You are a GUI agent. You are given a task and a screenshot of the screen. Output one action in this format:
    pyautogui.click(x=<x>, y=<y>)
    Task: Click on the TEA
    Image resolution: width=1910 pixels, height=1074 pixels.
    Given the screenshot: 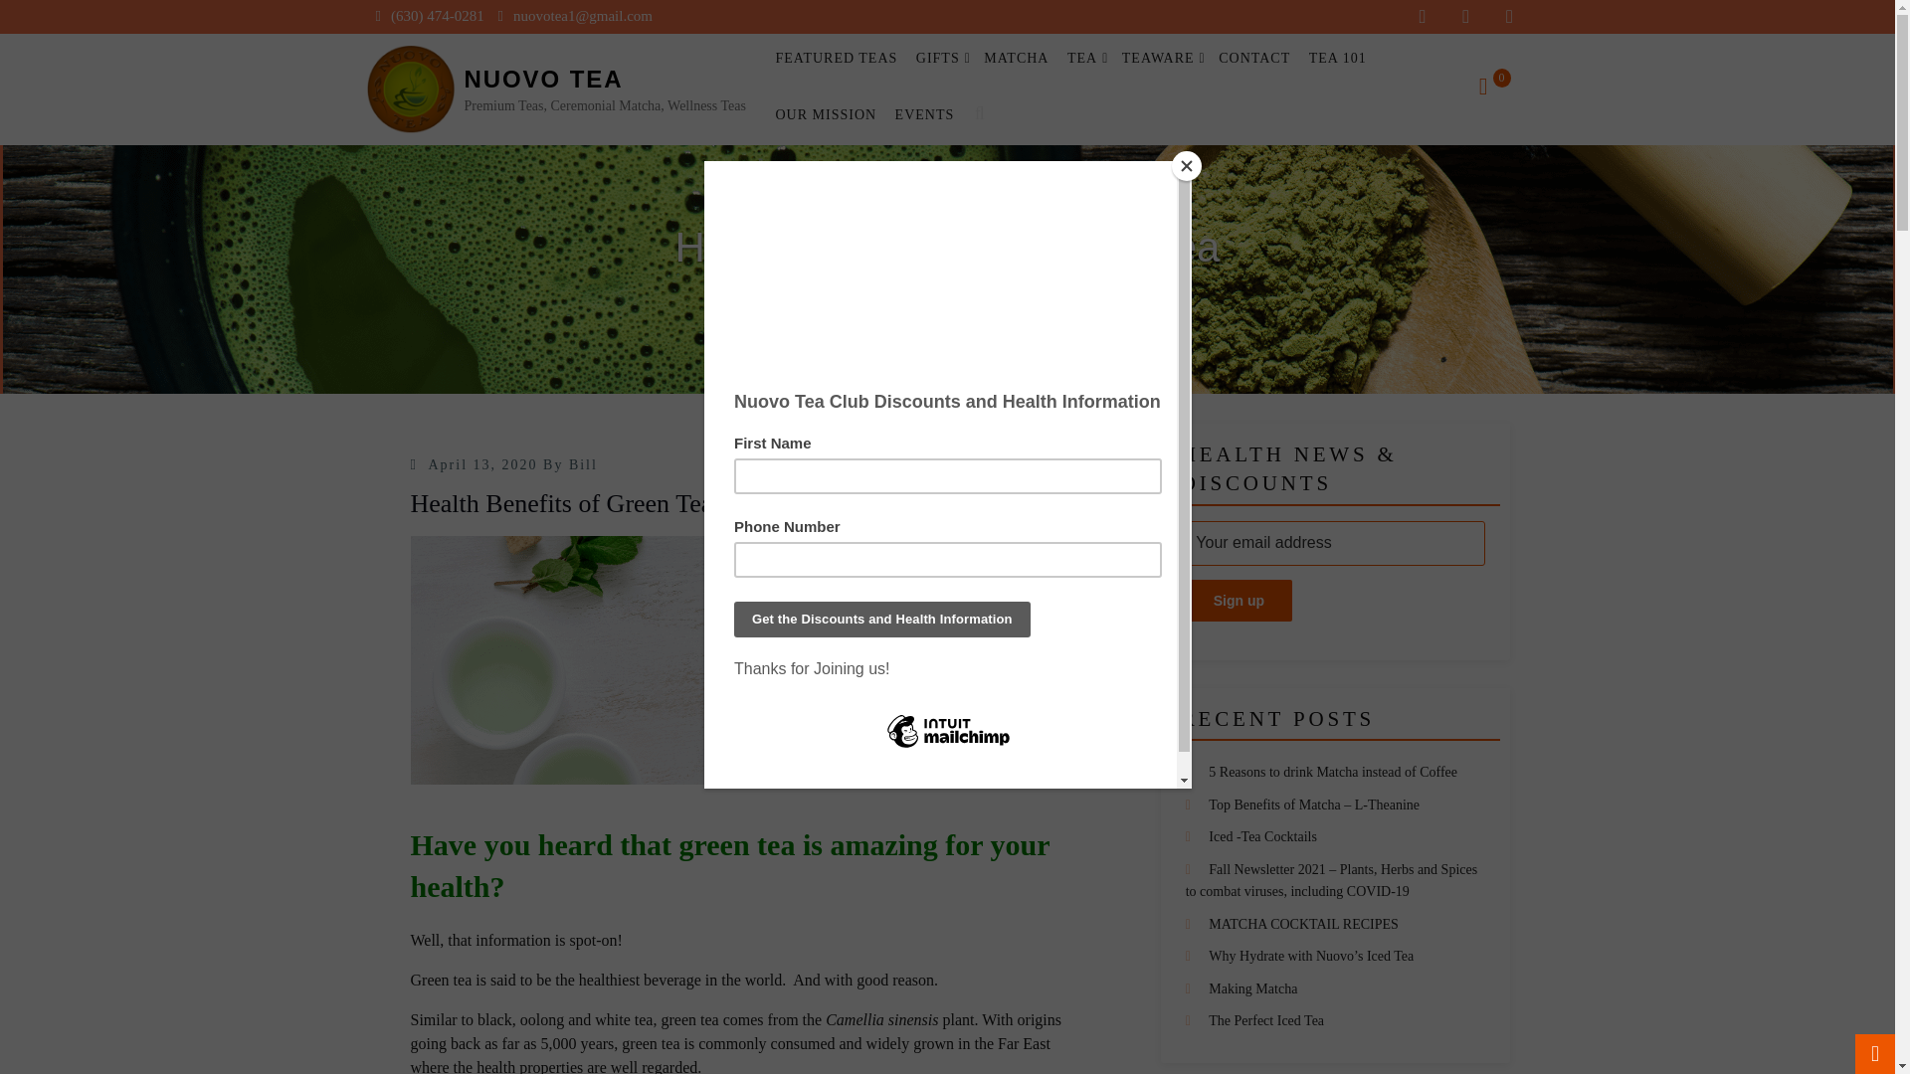 What is the action you would take?
    pyautogui.click(x=1084, y=58)
    